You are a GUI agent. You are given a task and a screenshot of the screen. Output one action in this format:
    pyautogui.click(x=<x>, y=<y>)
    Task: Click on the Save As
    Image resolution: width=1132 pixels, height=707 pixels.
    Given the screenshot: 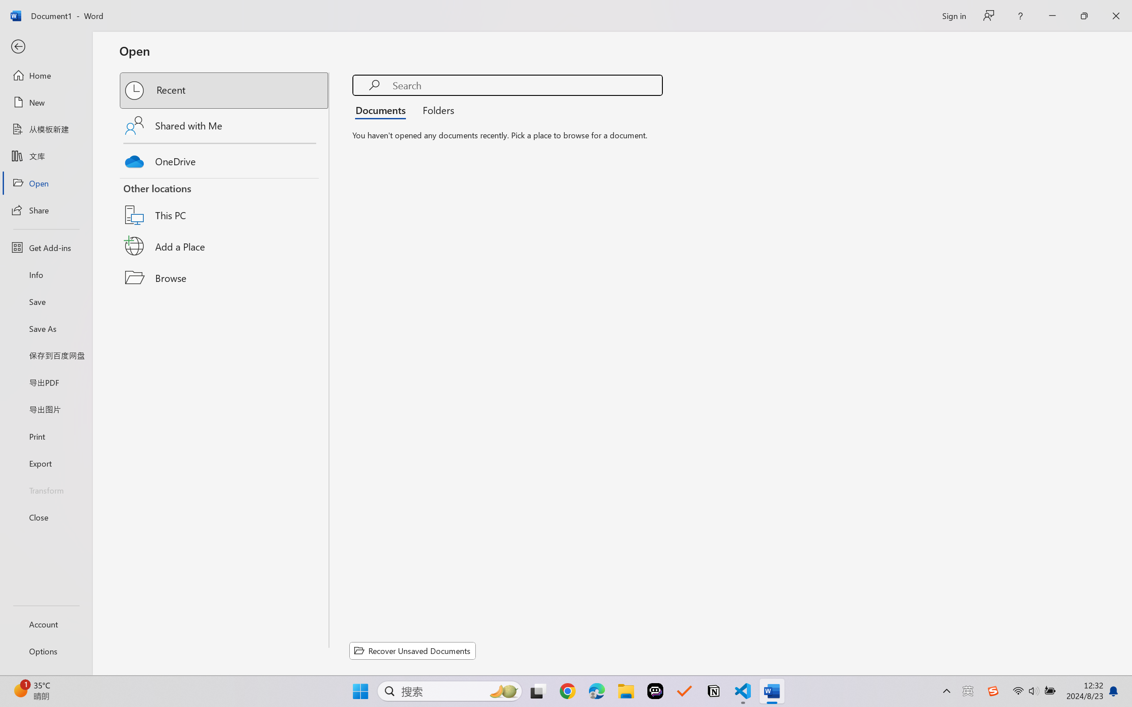 What is the action you would take?
    pyautogui.click(x=46, y=329)
    